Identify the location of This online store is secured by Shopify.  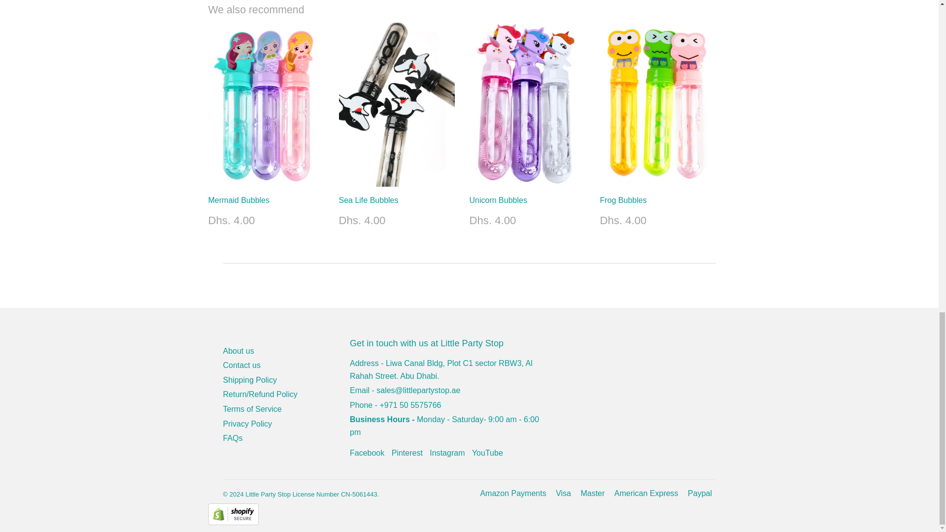
(233, 522).